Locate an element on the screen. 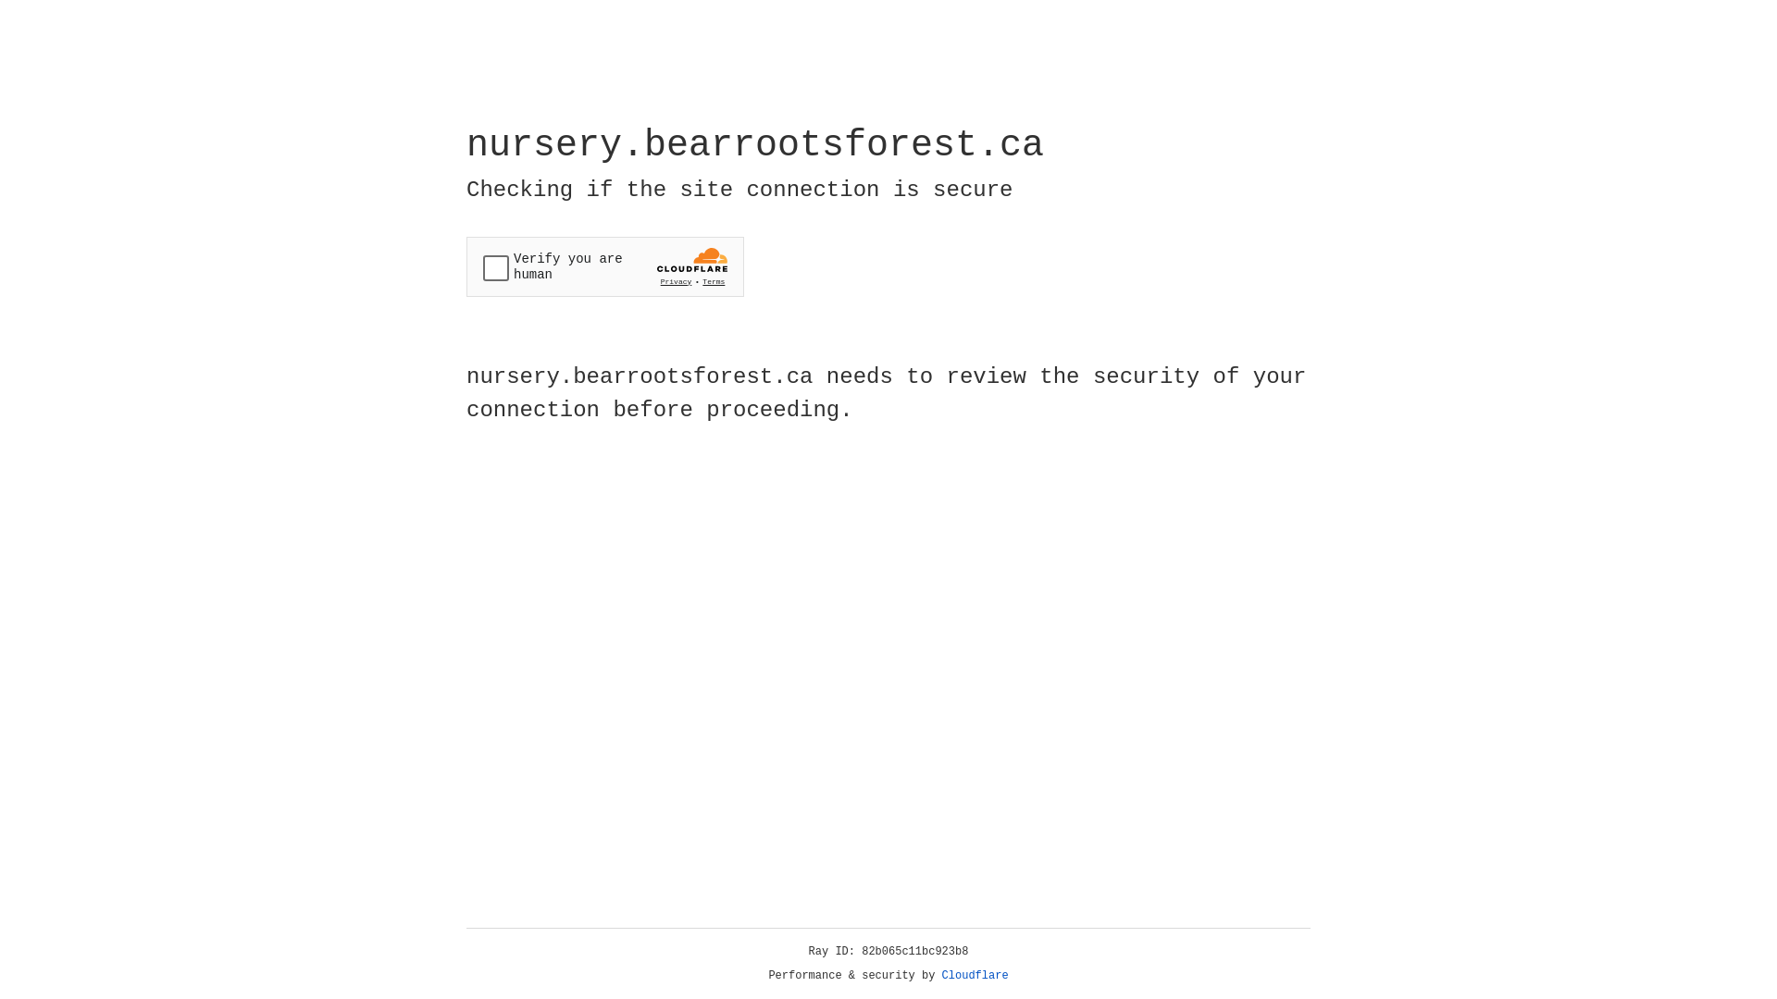 This screenshot has height=999, width=1777. Widget containing a Cloudflare security challenge is located at coordinates (605, 266).